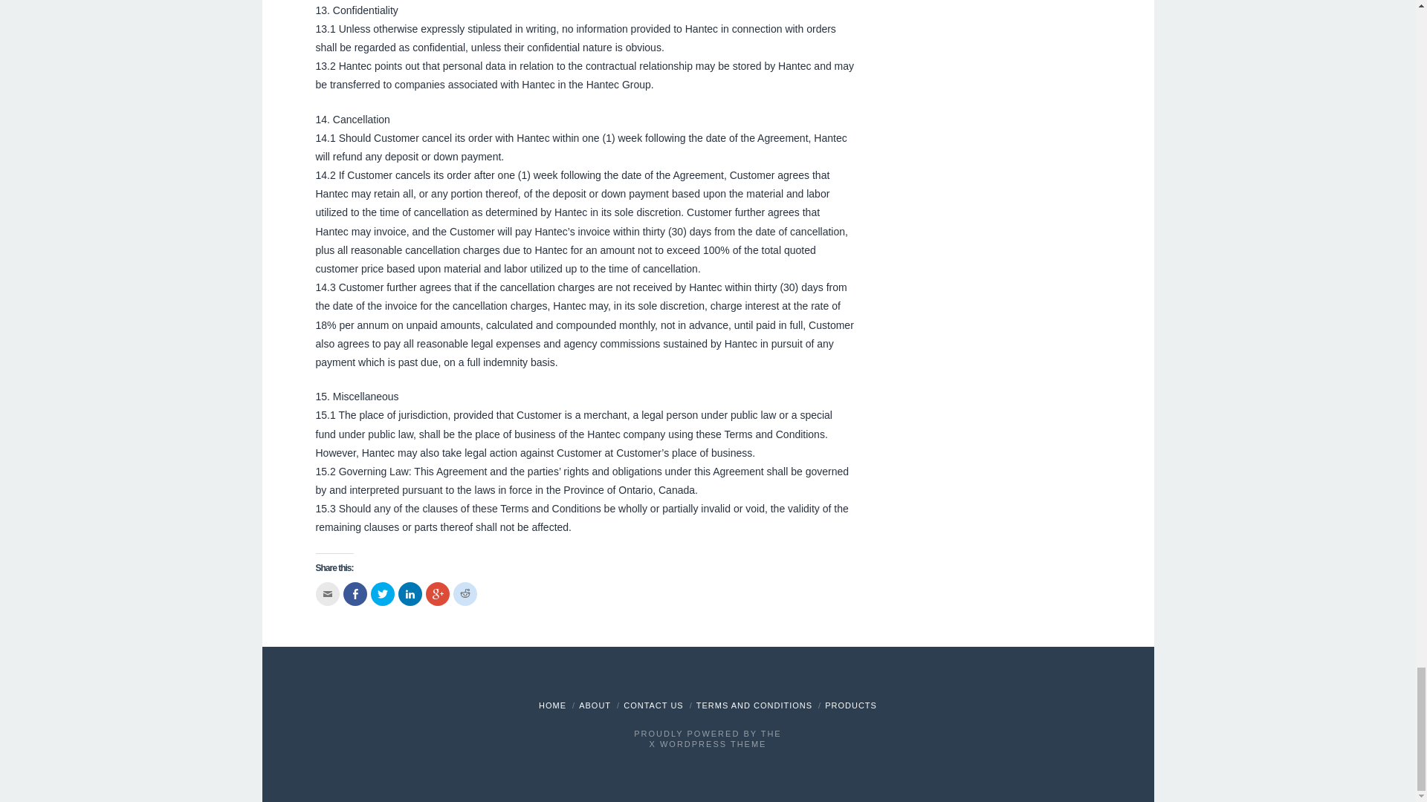  What do you see at coordinates (381, 594) in the screenshot?
I see `Click to share on Twitter` at bounding box center [381, 594].